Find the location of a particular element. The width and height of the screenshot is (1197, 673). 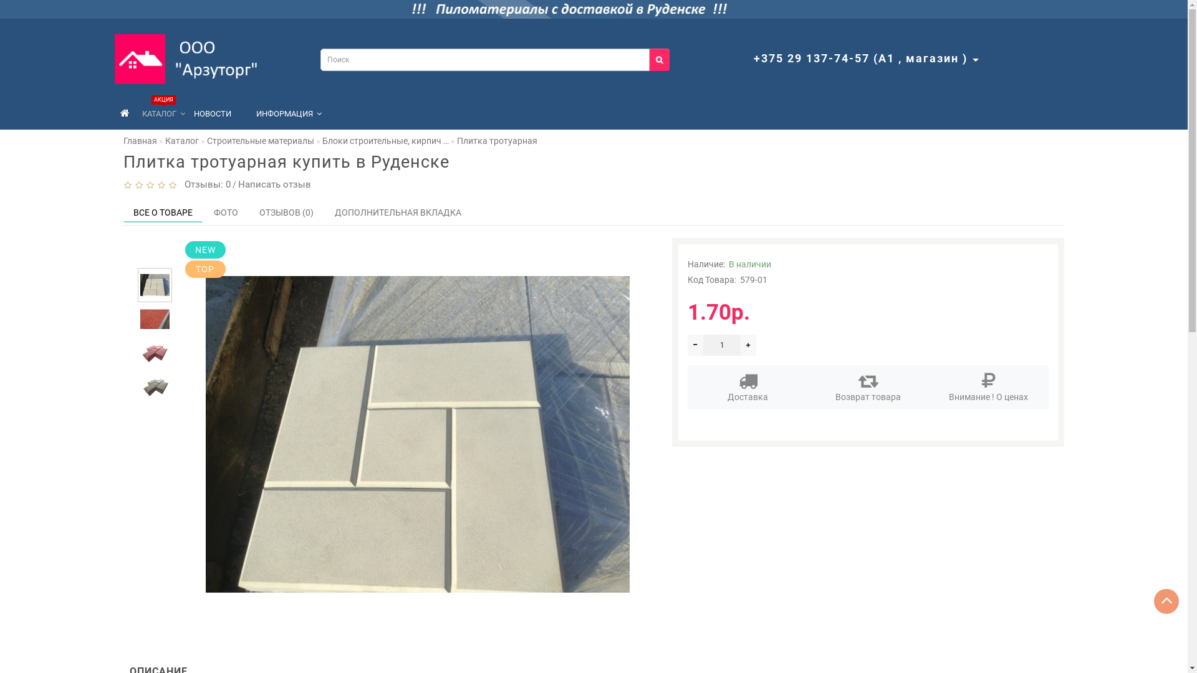

  is located at coordinates (748, 345).